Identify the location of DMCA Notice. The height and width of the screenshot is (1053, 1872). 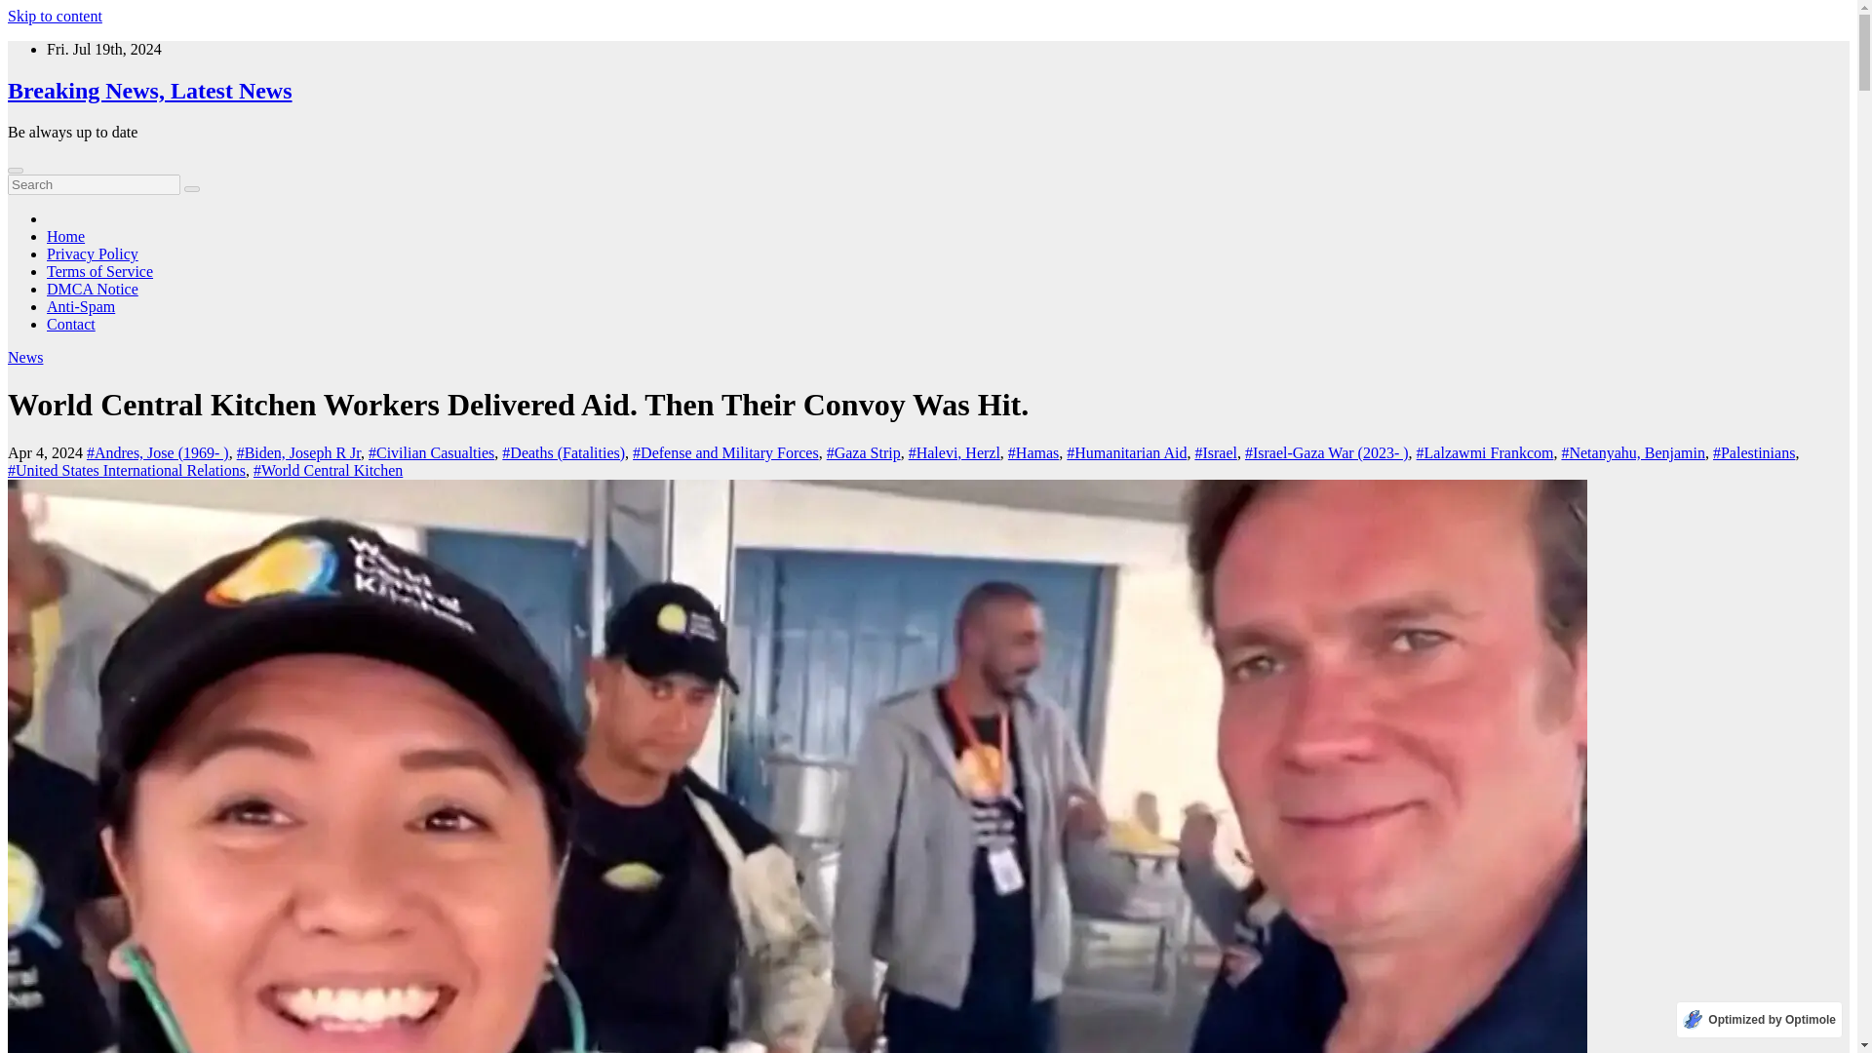
(93, 289).